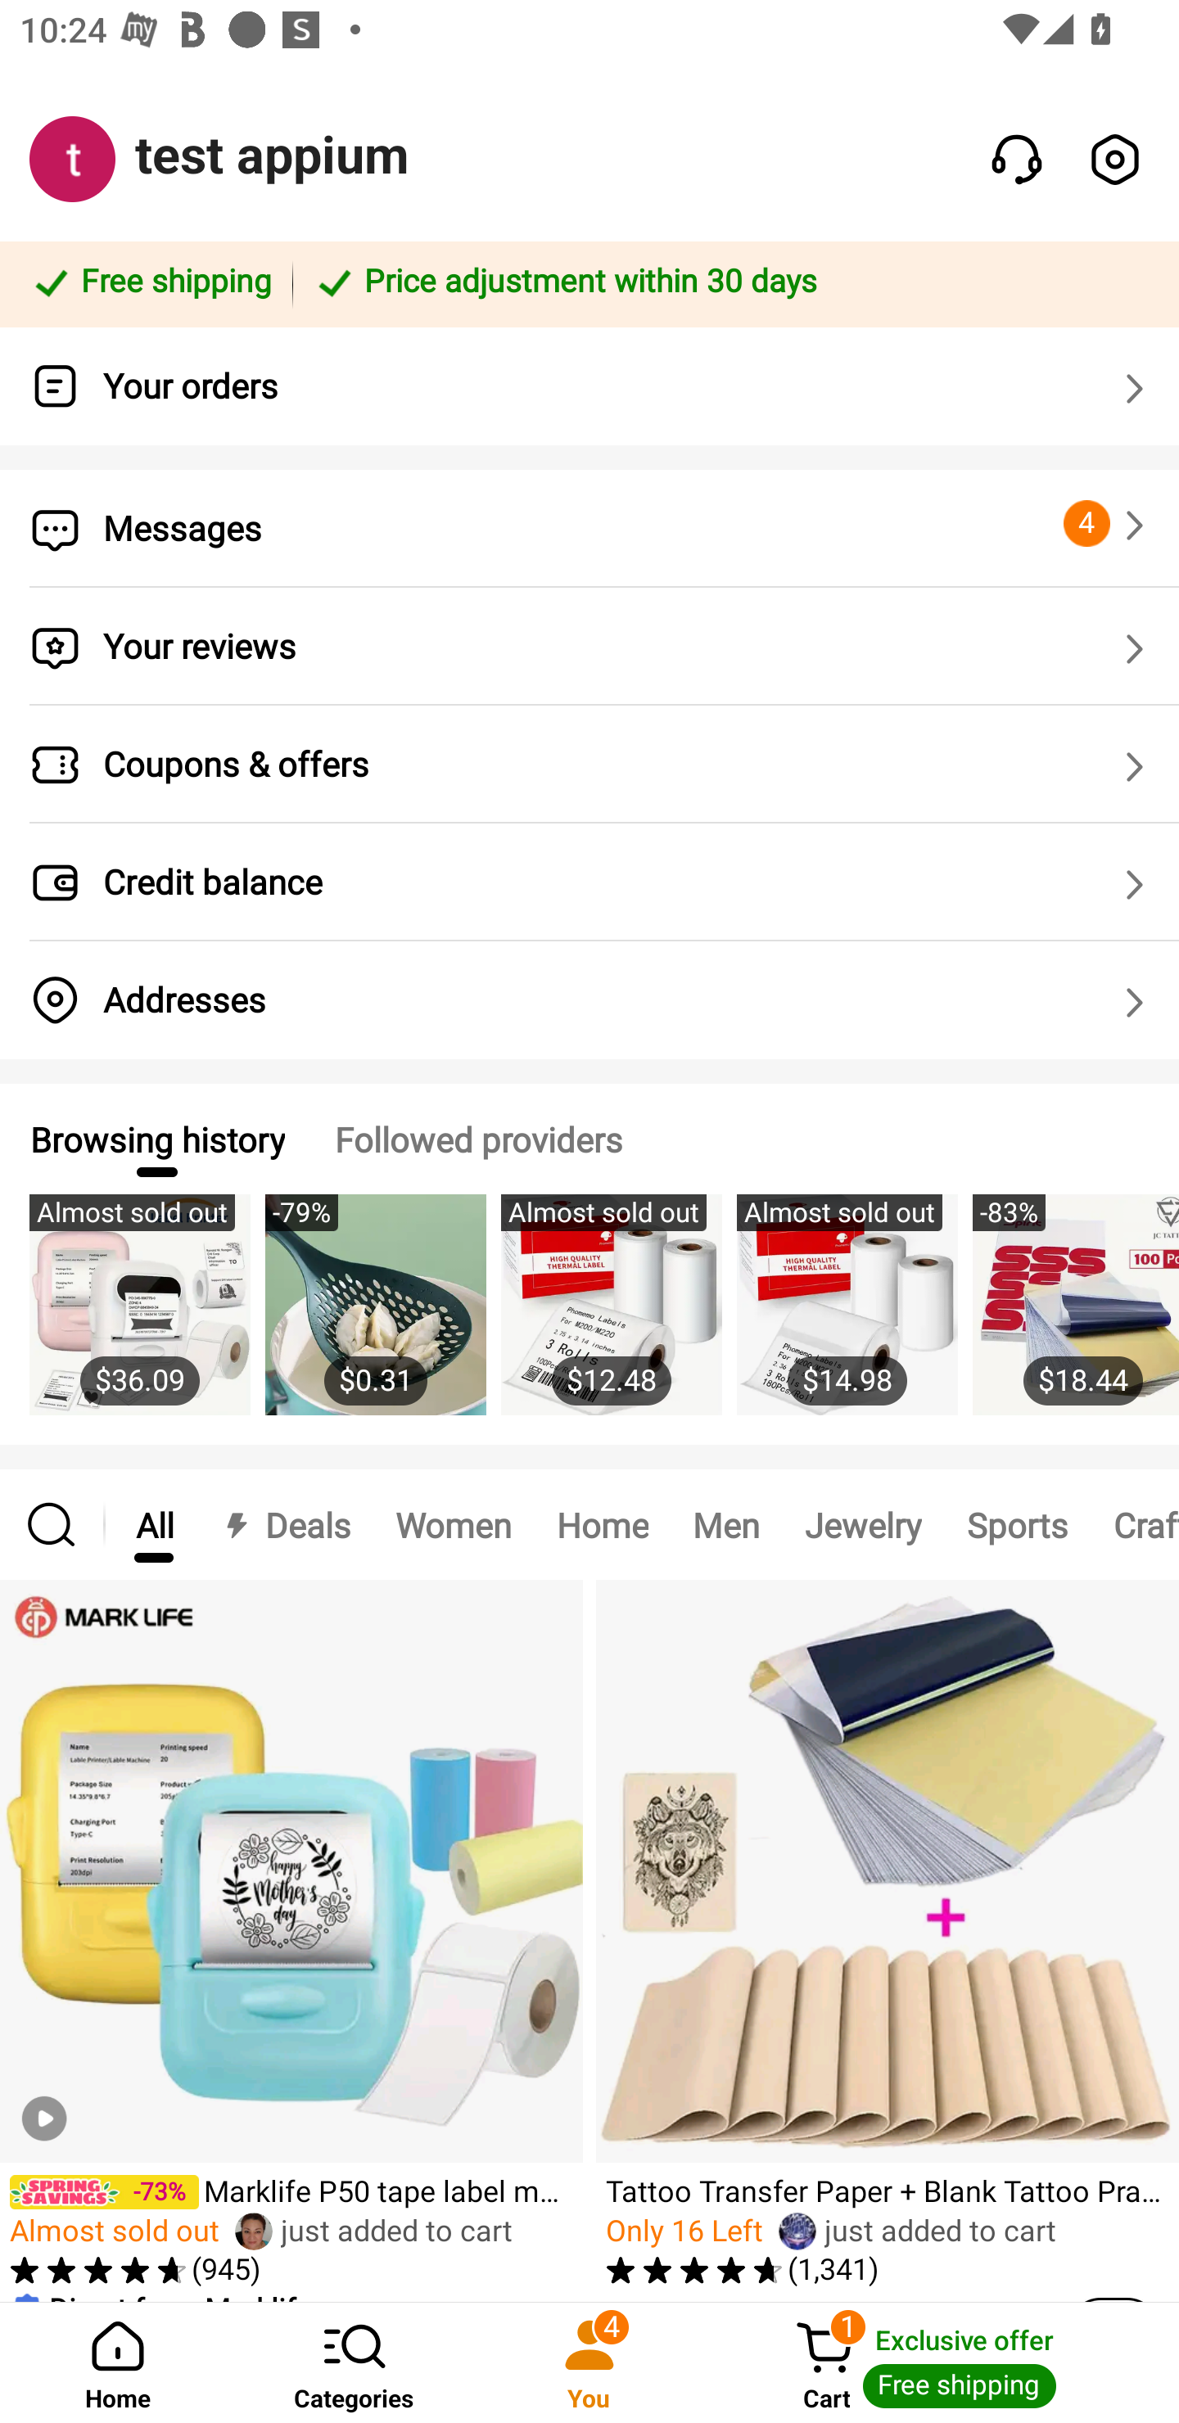 This screenshot has width=1179, height=2423. I want to click on -83% $18.44, so click(1076, 1320).